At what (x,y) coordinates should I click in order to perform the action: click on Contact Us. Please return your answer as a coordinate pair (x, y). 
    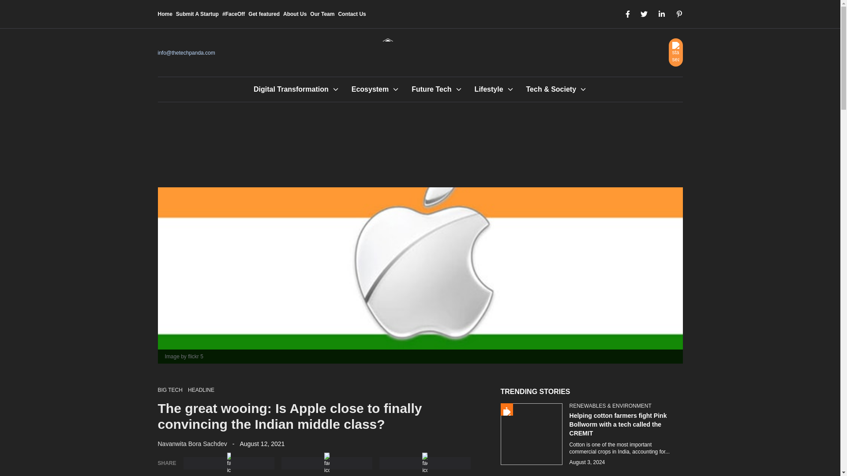
    Looking at the image, I should click on (352, 14).